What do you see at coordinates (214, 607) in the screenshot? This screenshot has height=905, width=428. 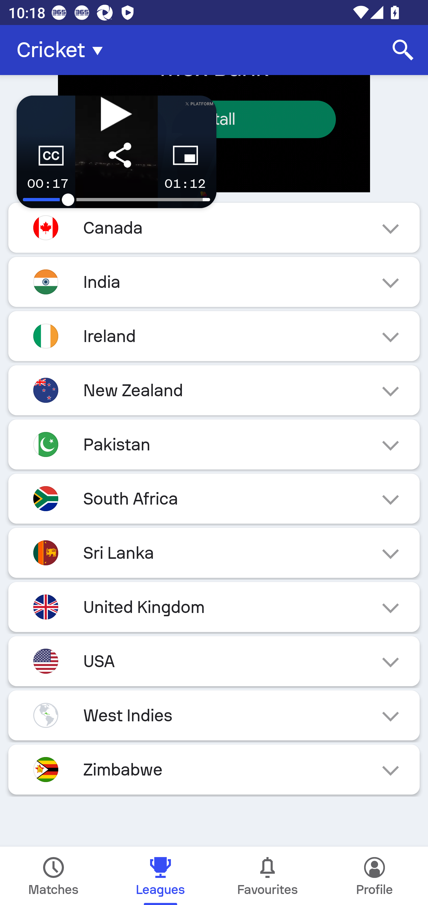 I see `United Kingdom` at bounding box center [214, 607].